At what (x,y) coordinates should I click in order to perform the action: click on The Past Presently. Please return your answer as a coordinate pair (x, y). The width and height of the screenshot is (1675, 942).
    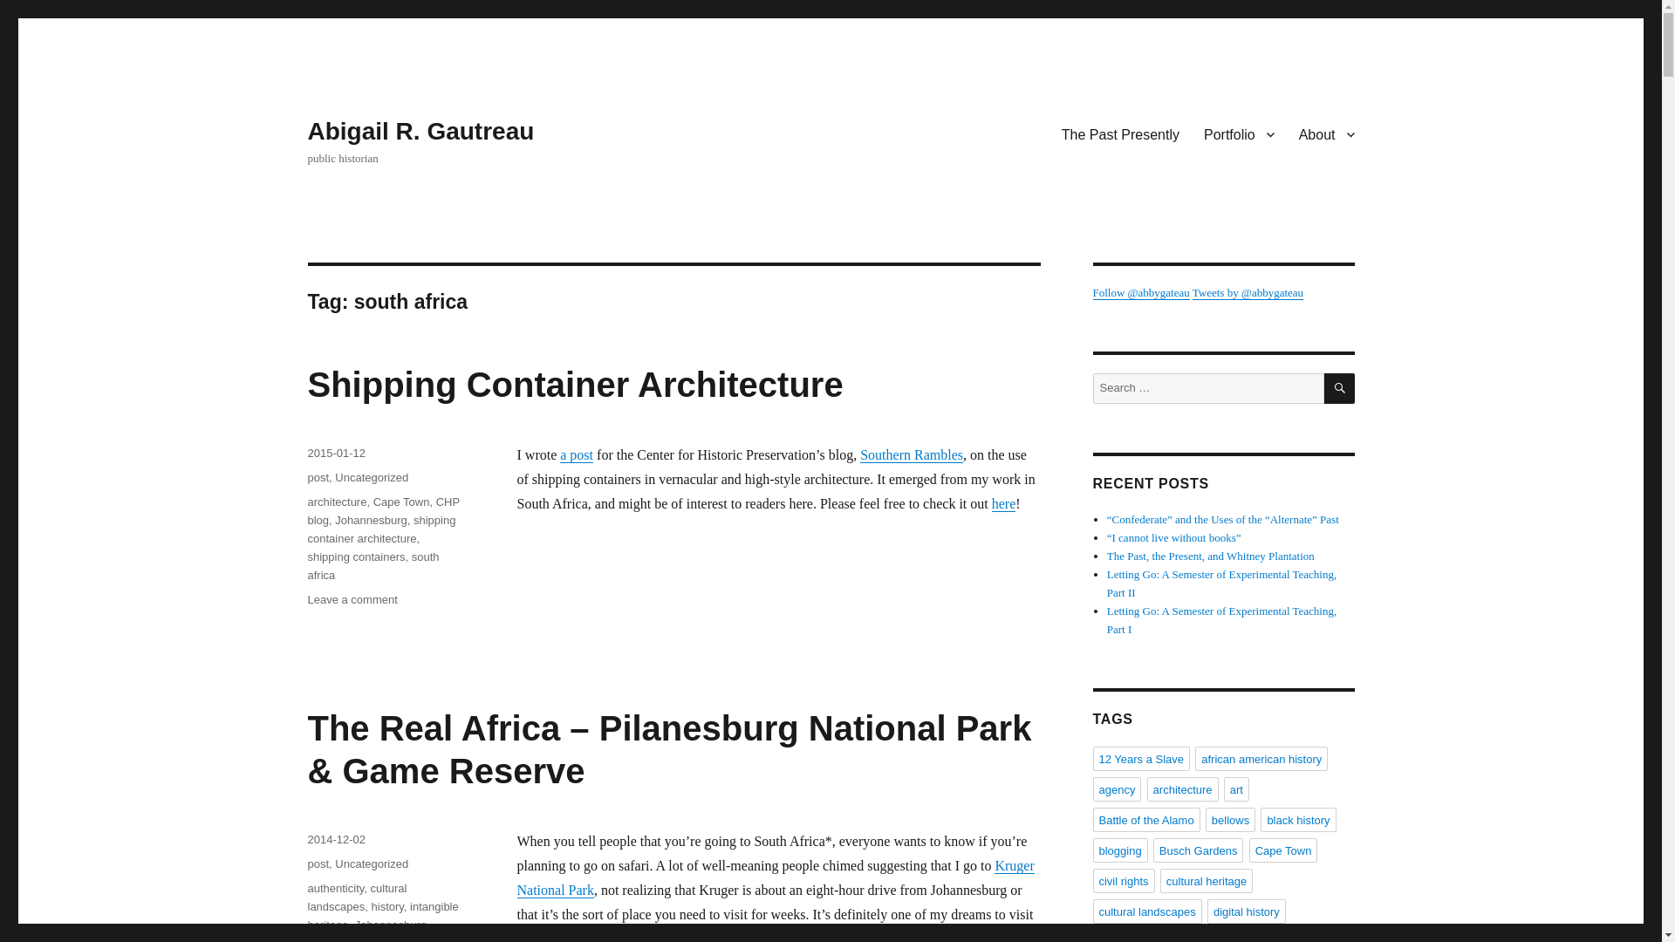
    Looking at the image, I should click on (1120, 133).